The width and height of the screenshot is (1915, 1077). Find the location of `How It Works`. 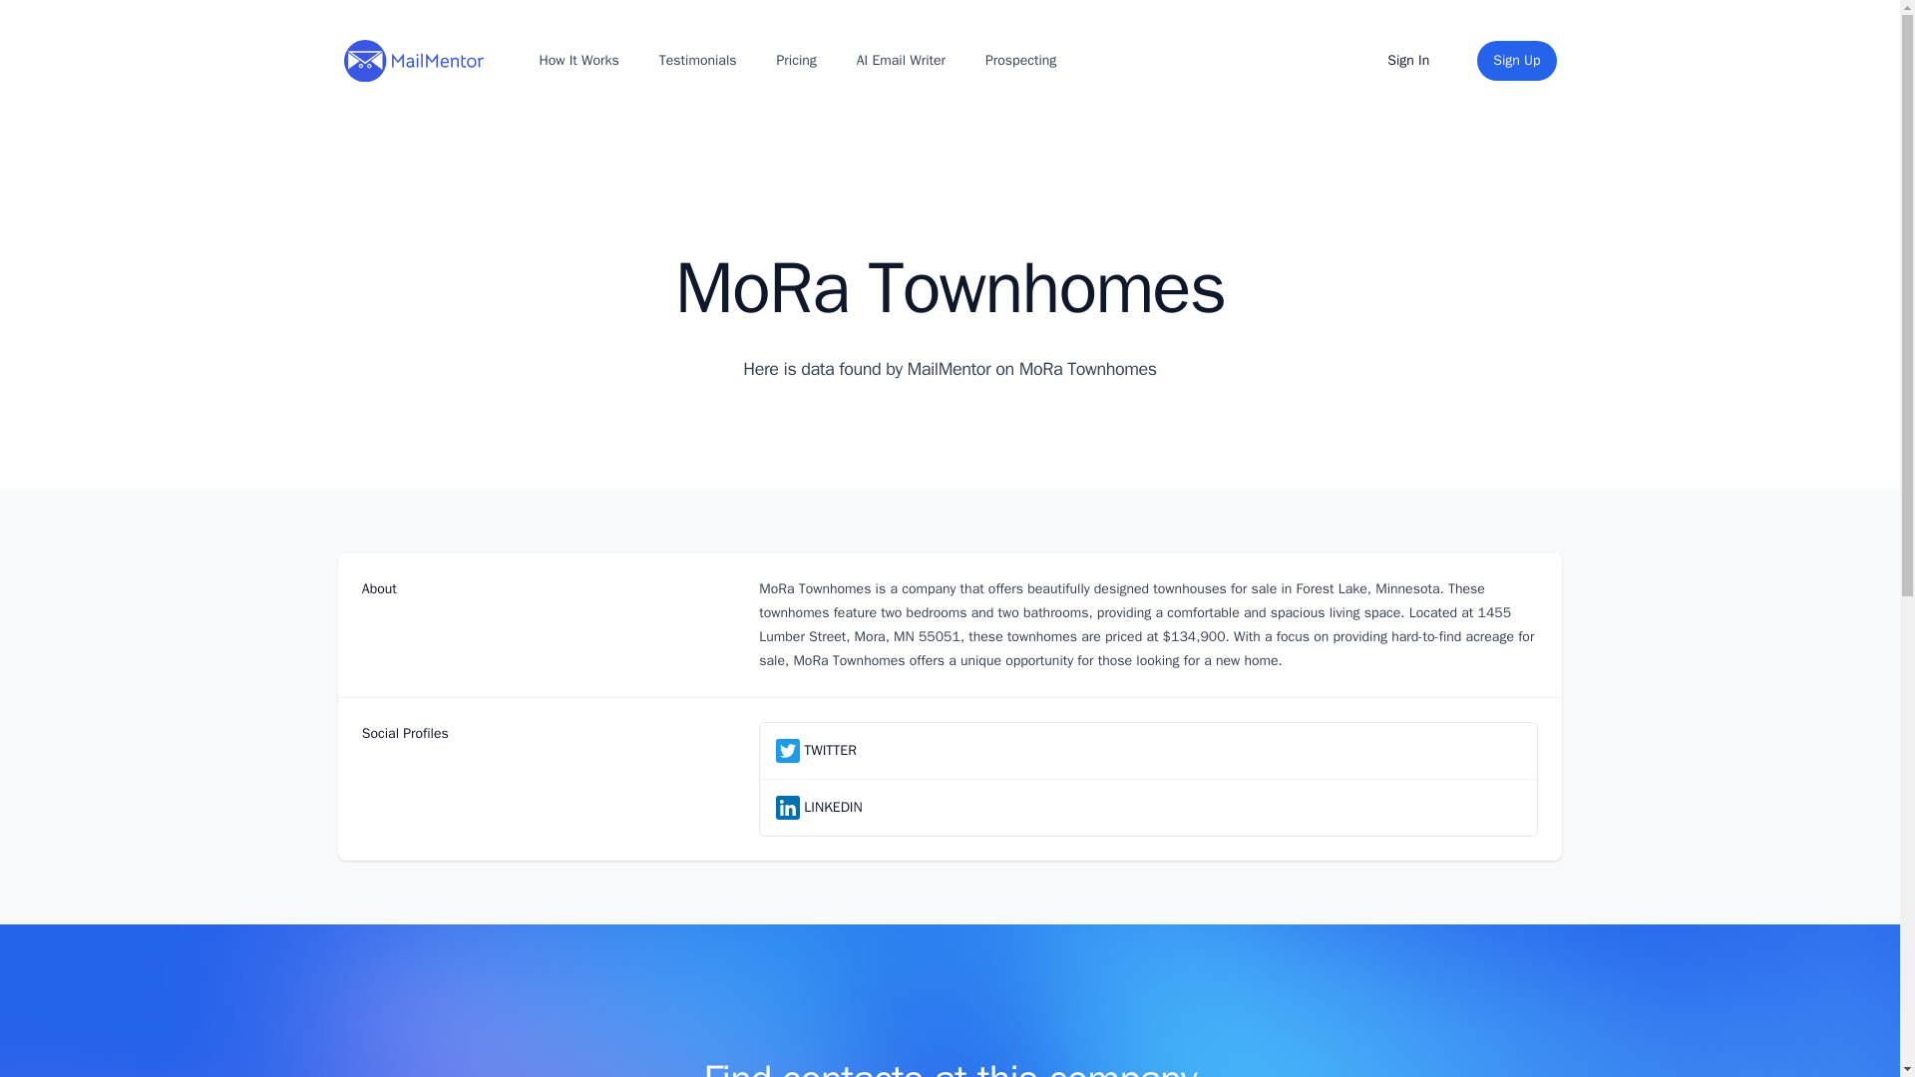

How It Works is located at coordinates (577, 60).